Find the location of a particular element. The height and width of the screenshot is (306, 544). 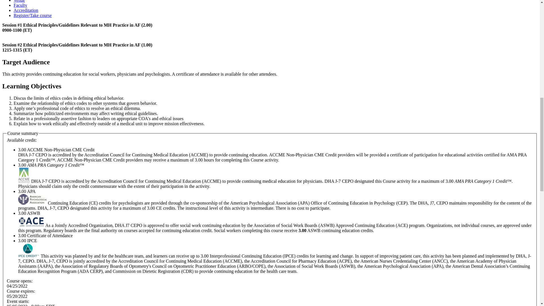

Venue is located at coordinates (19, 1).